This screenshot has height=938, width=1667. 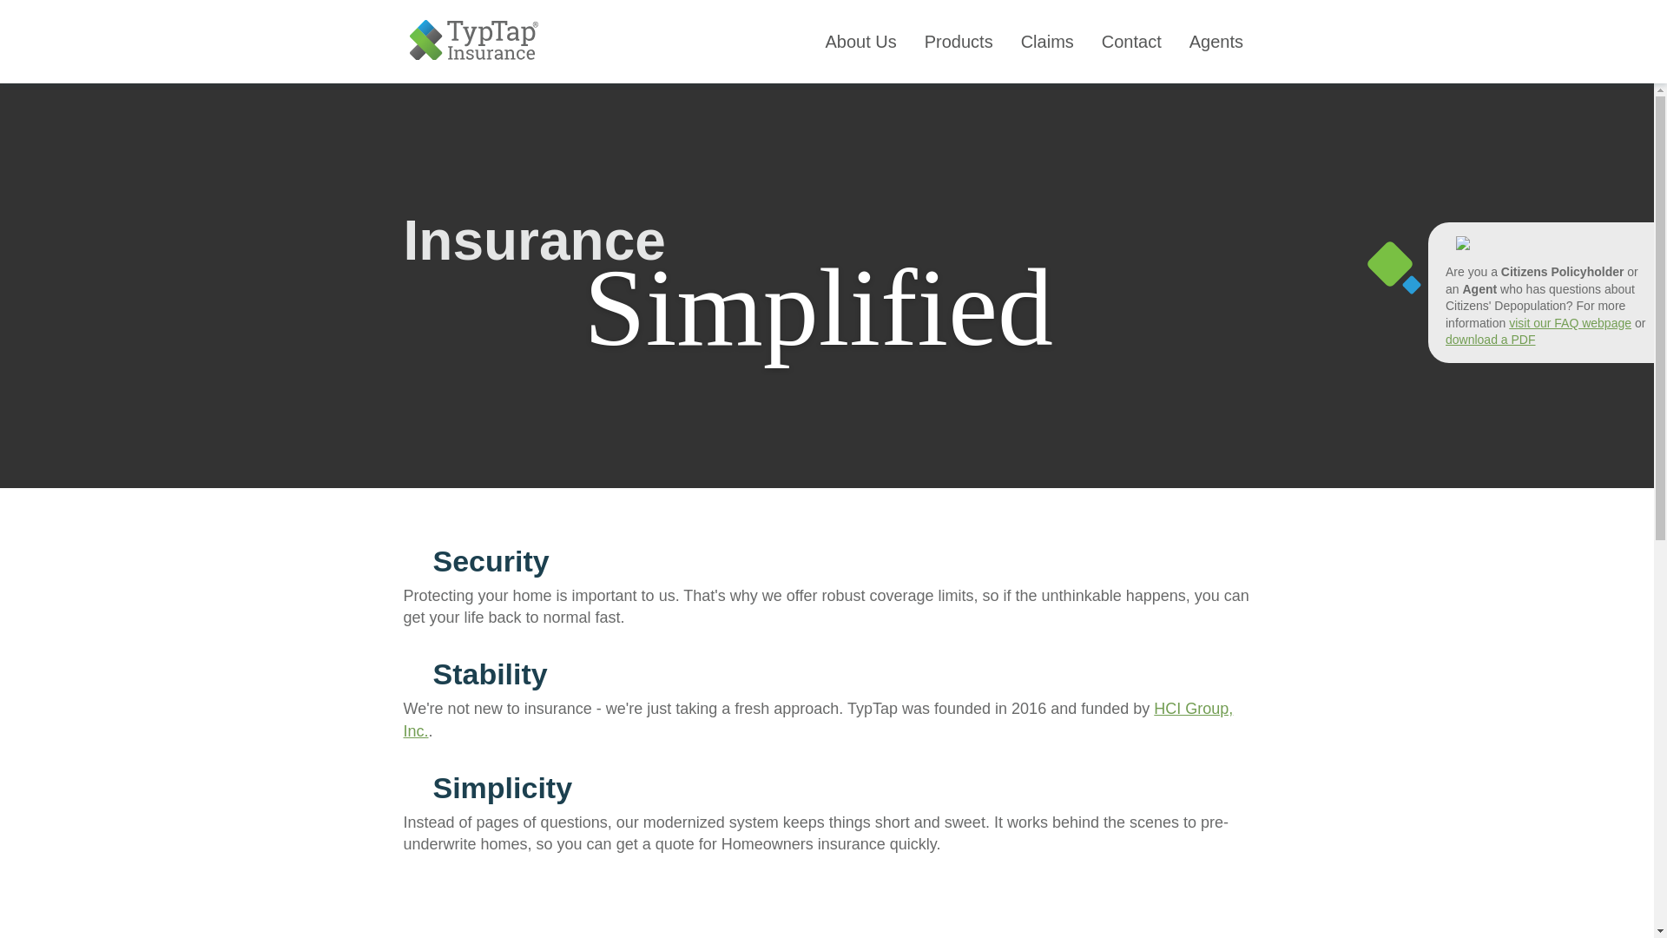 I want to click on visit our FAQ webpage, so click(x=1570, y=323).